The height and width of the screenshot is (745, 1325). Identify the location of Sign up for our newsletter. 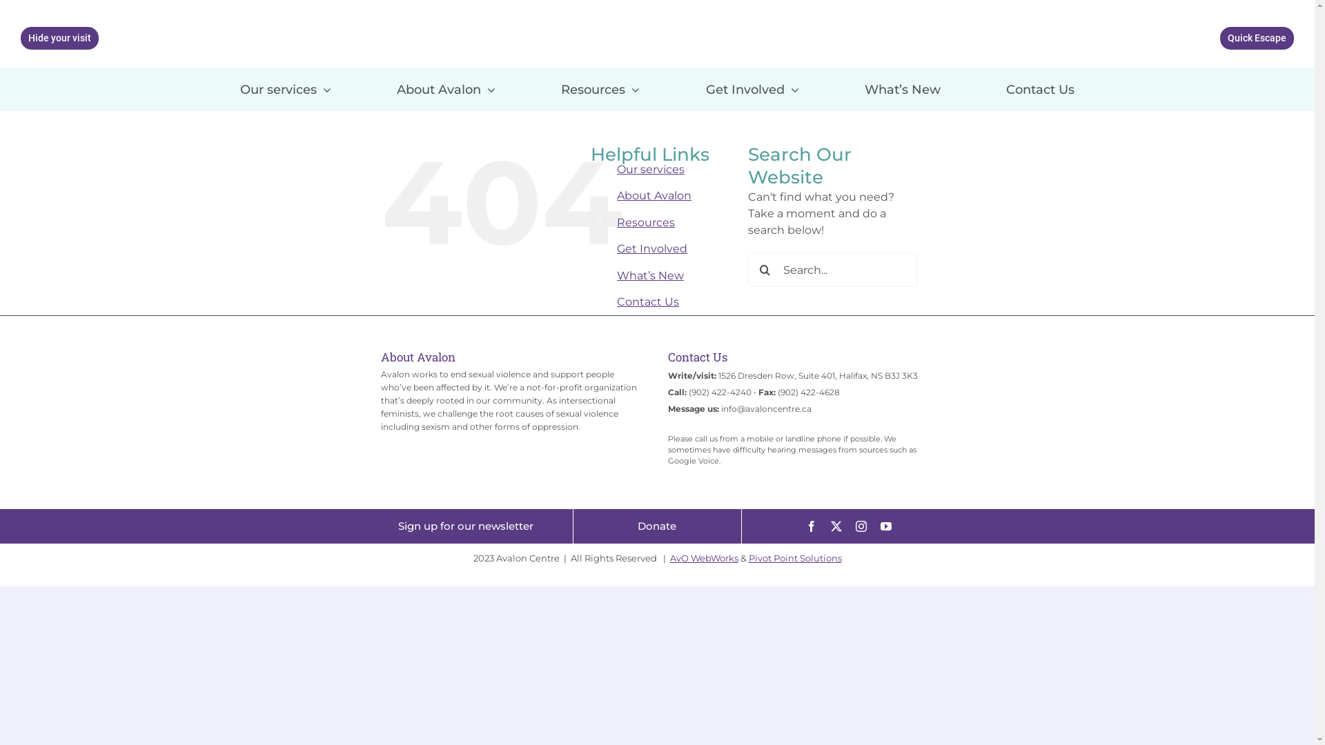
(466, 526).